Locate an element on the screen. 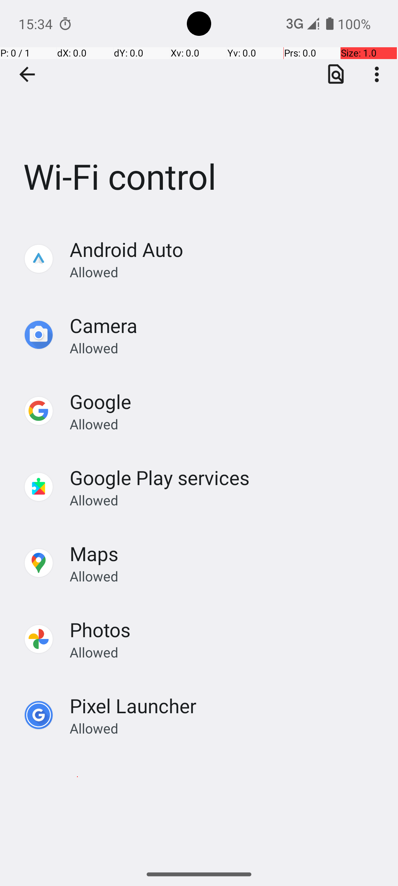  Google Play services is located at coordinates (160, 478).